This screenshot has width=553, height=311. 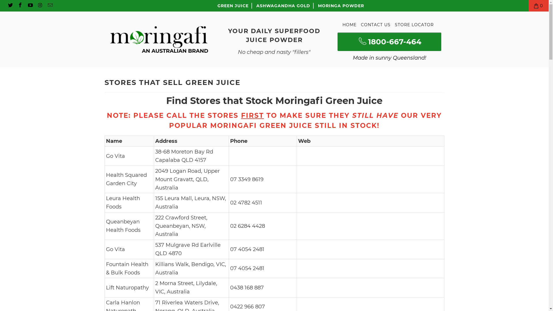 I want to click on Moringafi on Facebook, so click(x=20, y=6).